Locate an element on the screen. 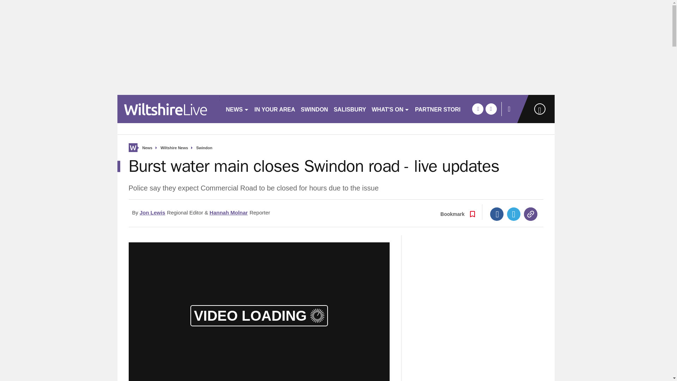 Image resolution: width=677 pixels, height=381 pixels. Facebook is located at coordinates (497, 214).